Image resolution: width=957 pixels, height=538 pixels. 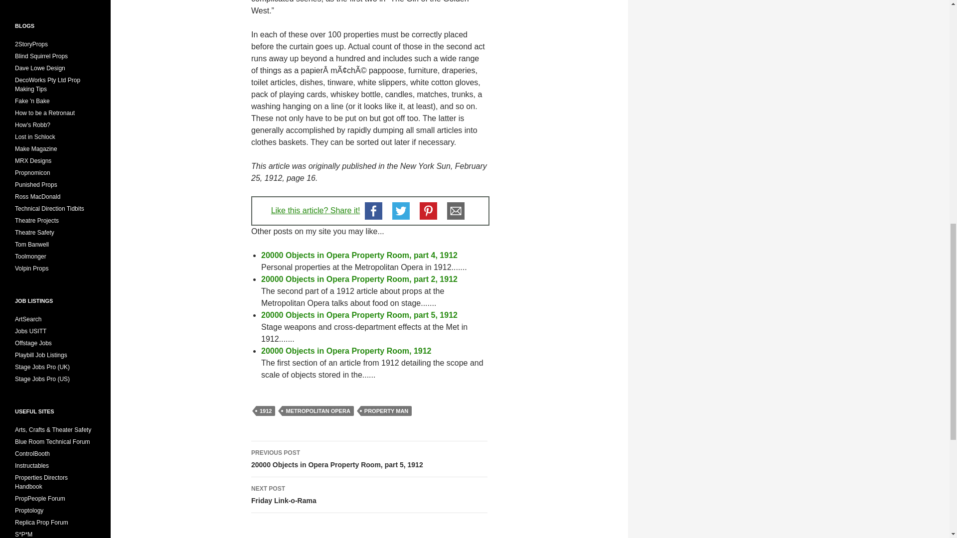 What do you see at coordinates (266, 410) in the screenshot?
I see `1912` at bounding box center [266, 410].